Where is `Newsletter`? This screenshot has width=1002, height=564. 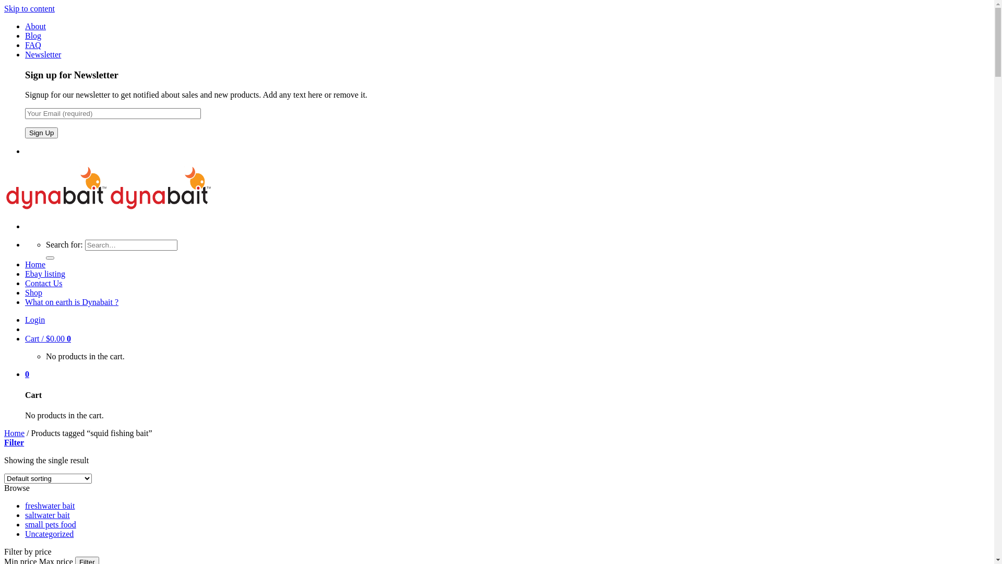
Newsletter is located at coordinates (43, 54).